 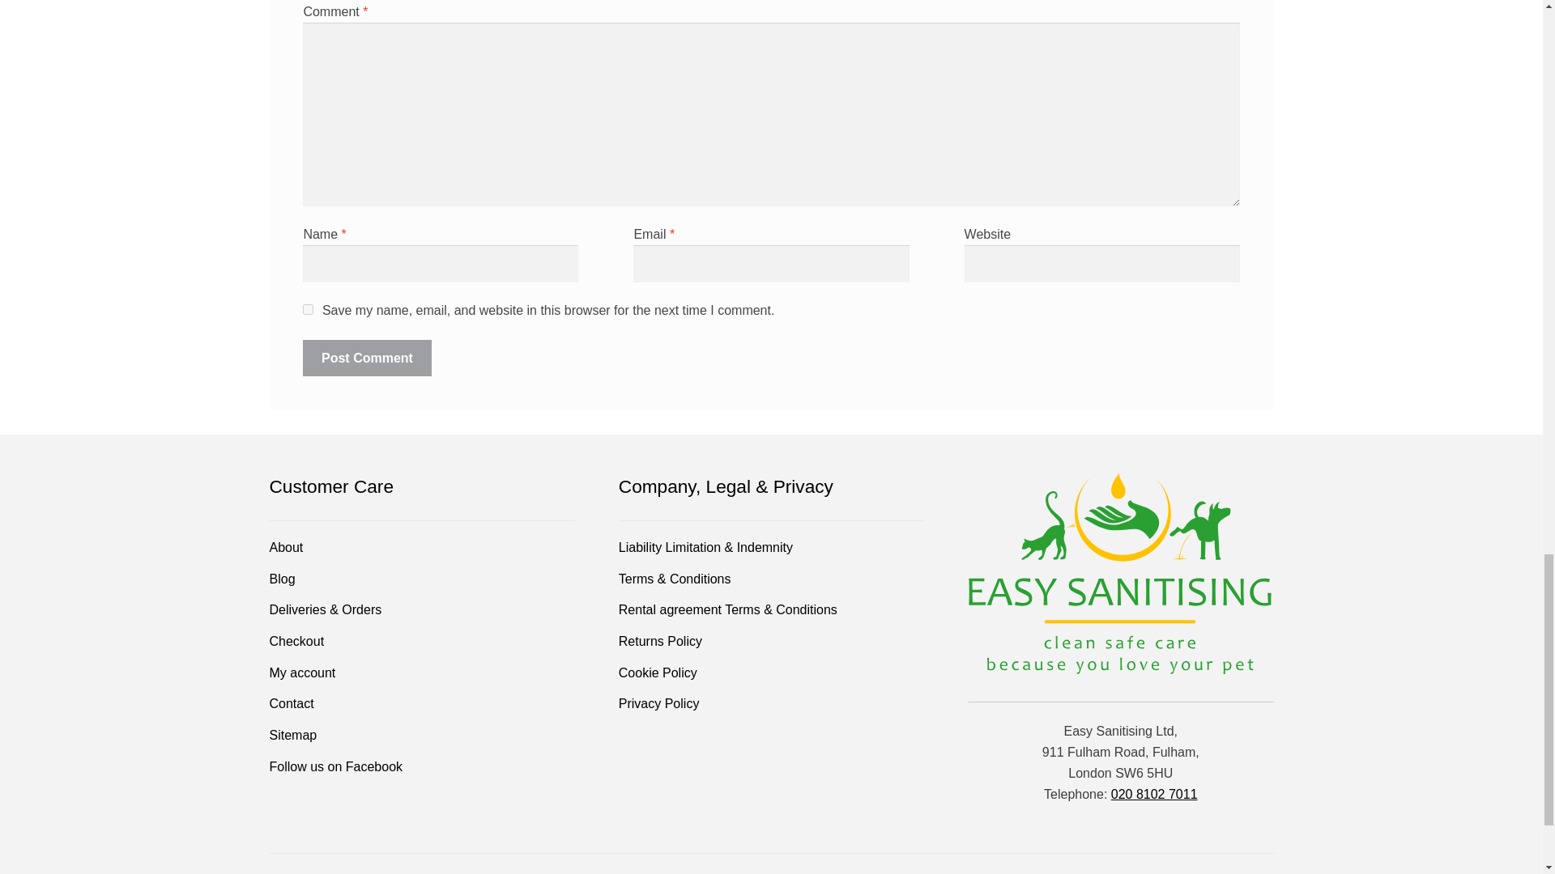 I want to click on About, so click(x=286, y=547).